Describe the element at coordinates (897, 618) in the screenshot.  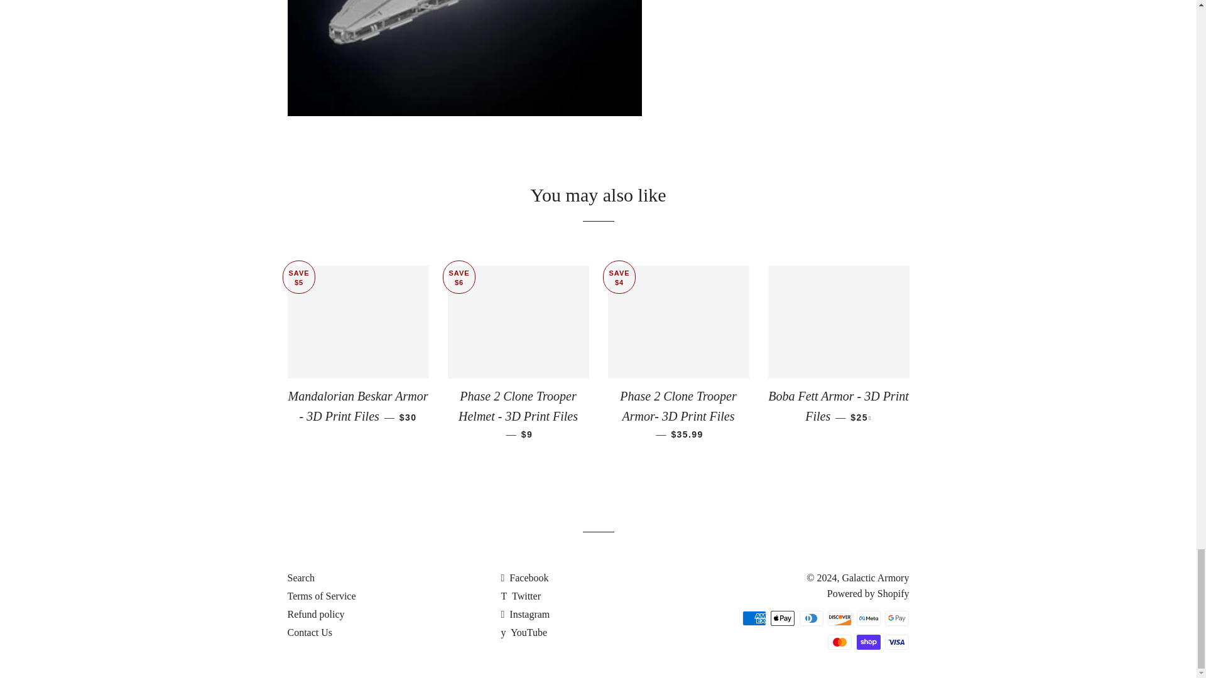
I see `Google Pay` at that location.